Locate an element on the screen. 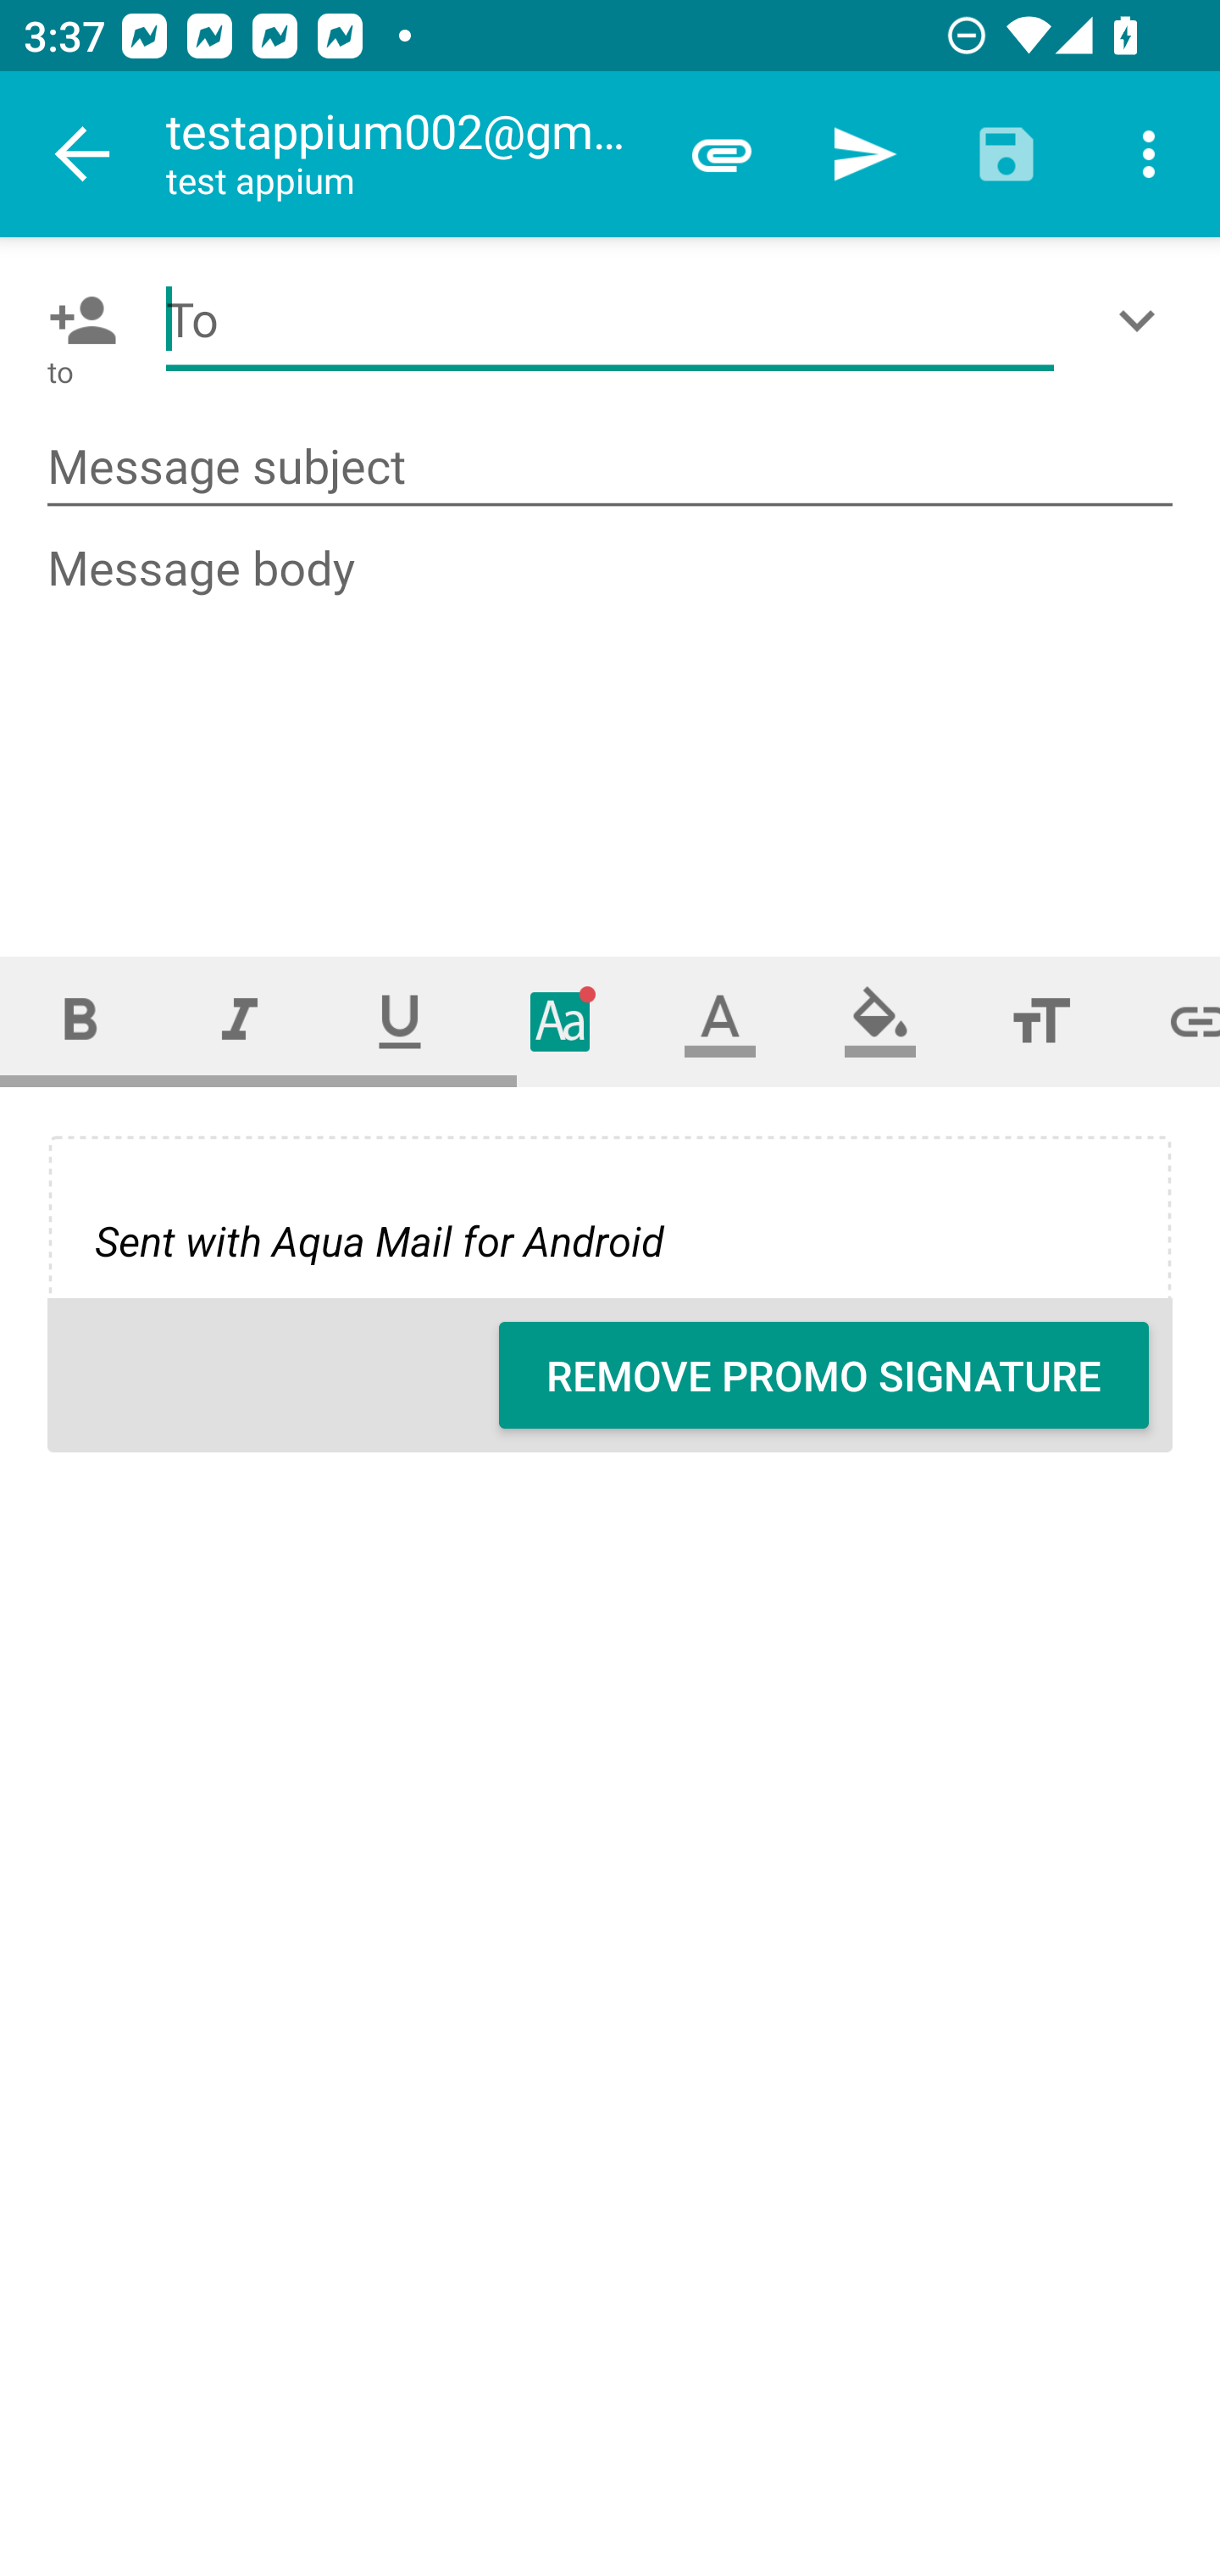 This screenshot has height=2576, width=1220. testappium002@gmail.com test appium is located at coordinates (408, 154).